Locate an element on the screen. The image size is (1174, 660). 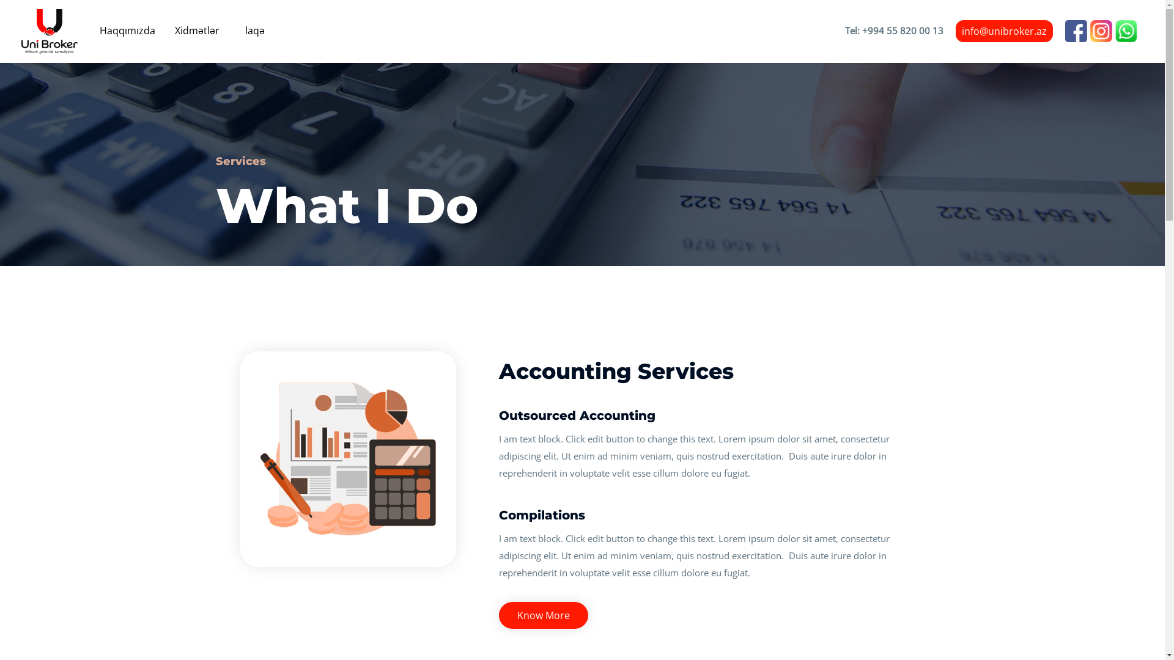
info@unibroker.az is located at coordinates (1004, 31).